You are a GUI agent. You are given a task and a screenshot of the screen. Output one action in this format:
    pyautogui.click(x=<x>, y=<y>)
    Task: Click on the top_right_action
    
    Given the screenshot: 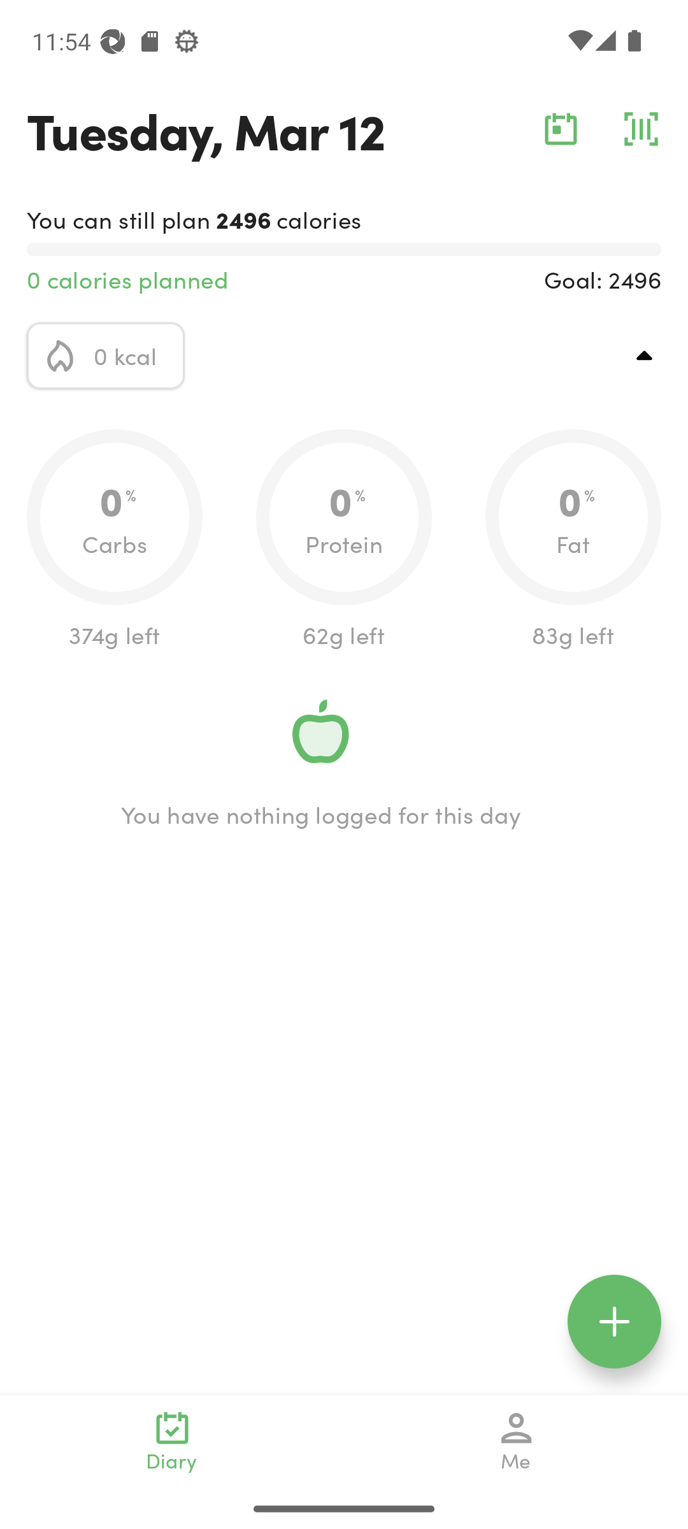 What is the action you would take?
    pyautogui.click(x=645, y=355)
    